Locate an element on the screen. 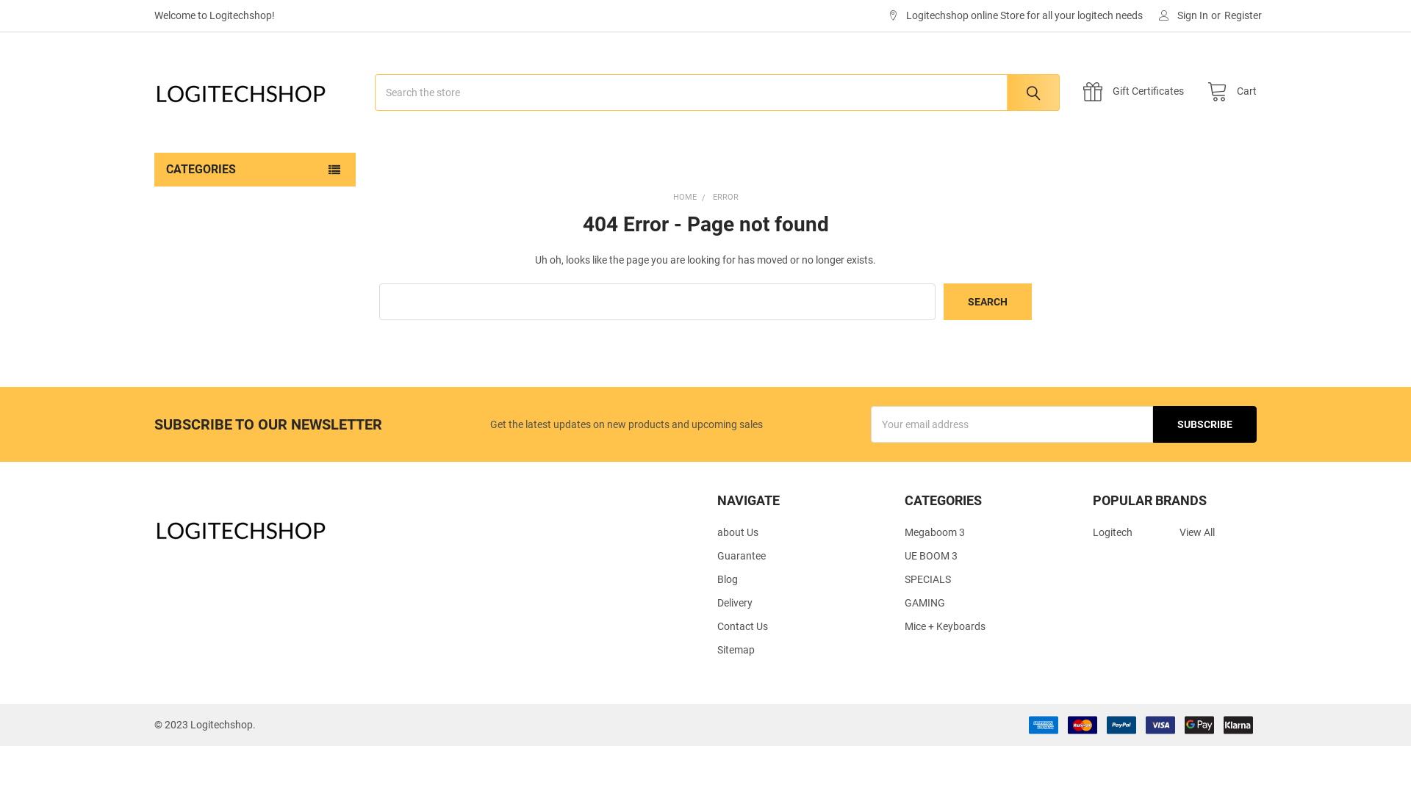 The image size is (1411, 793). SPECIALS is located at coordinates (927, 579).